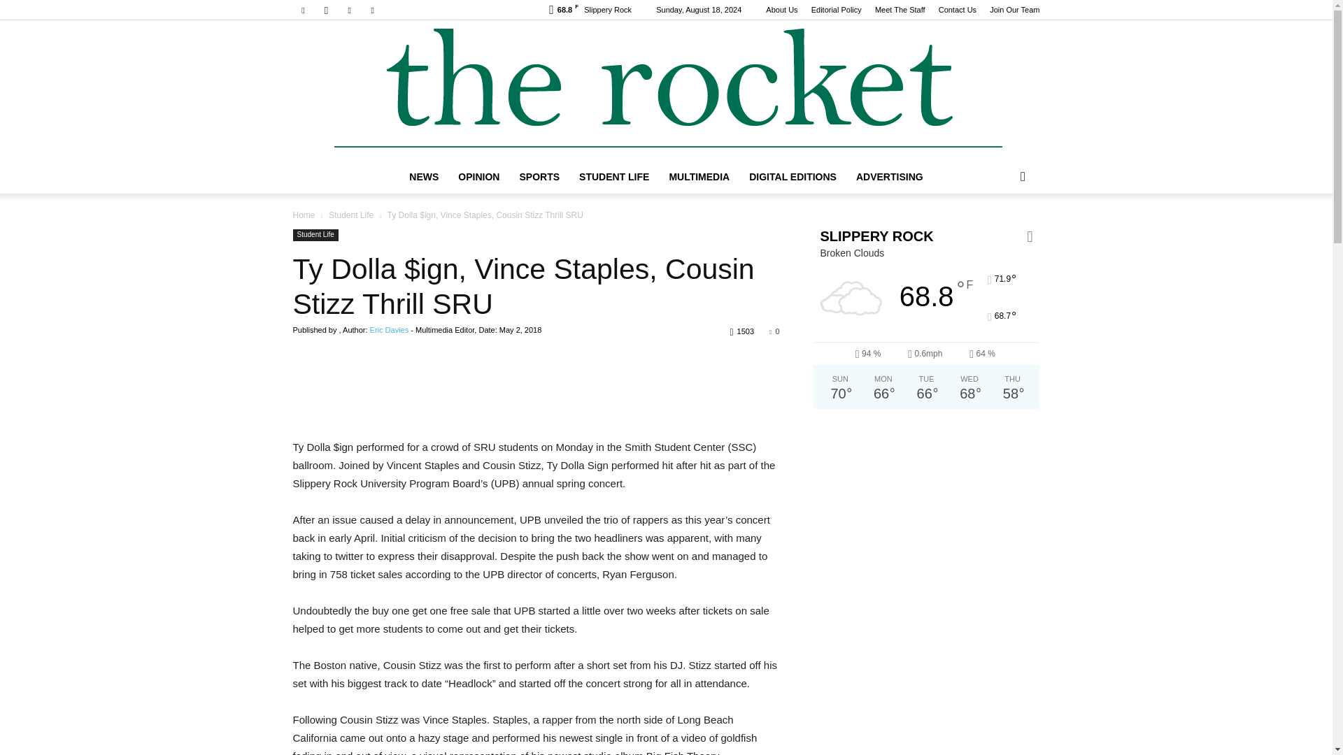  I want to click on DIGITAL EDITIONS, so click(793, 176).